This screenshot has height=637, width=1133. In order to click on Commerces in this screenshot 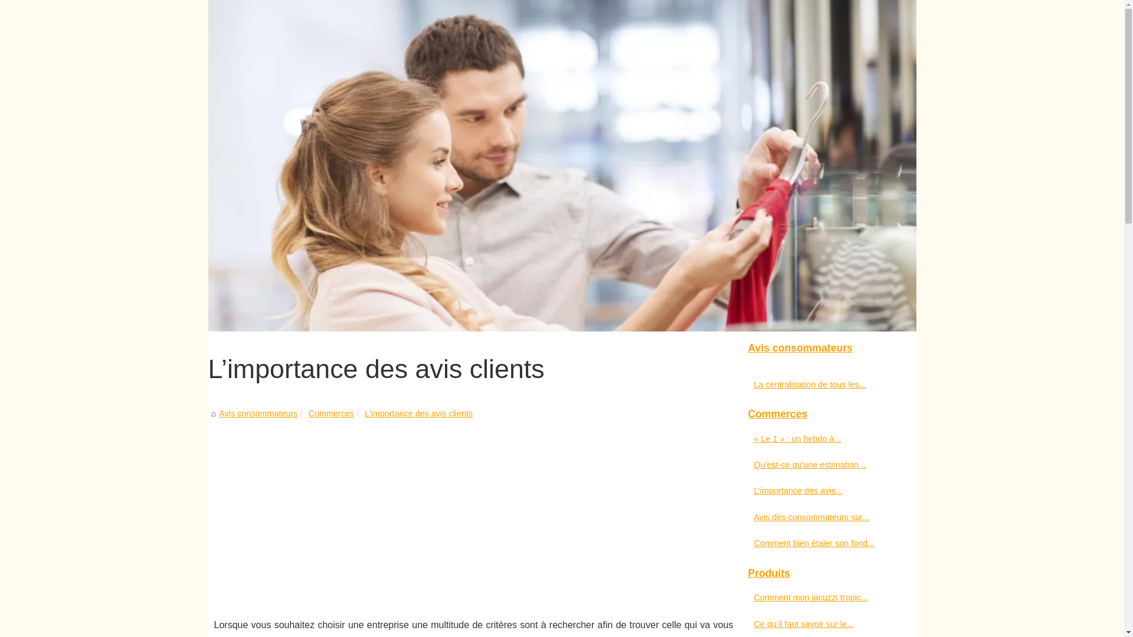, I will do `click(827, 415)`.